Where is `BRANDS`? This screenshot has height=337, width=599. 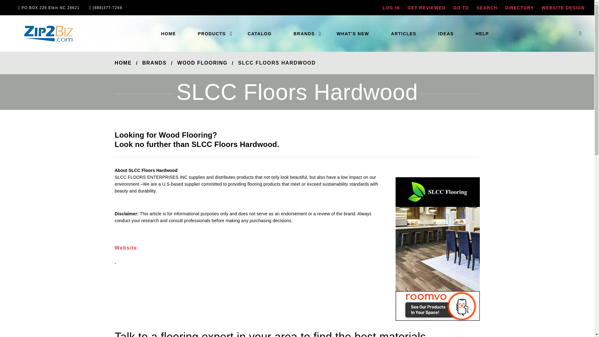 BRANDS is located at coordinates (304, 34).